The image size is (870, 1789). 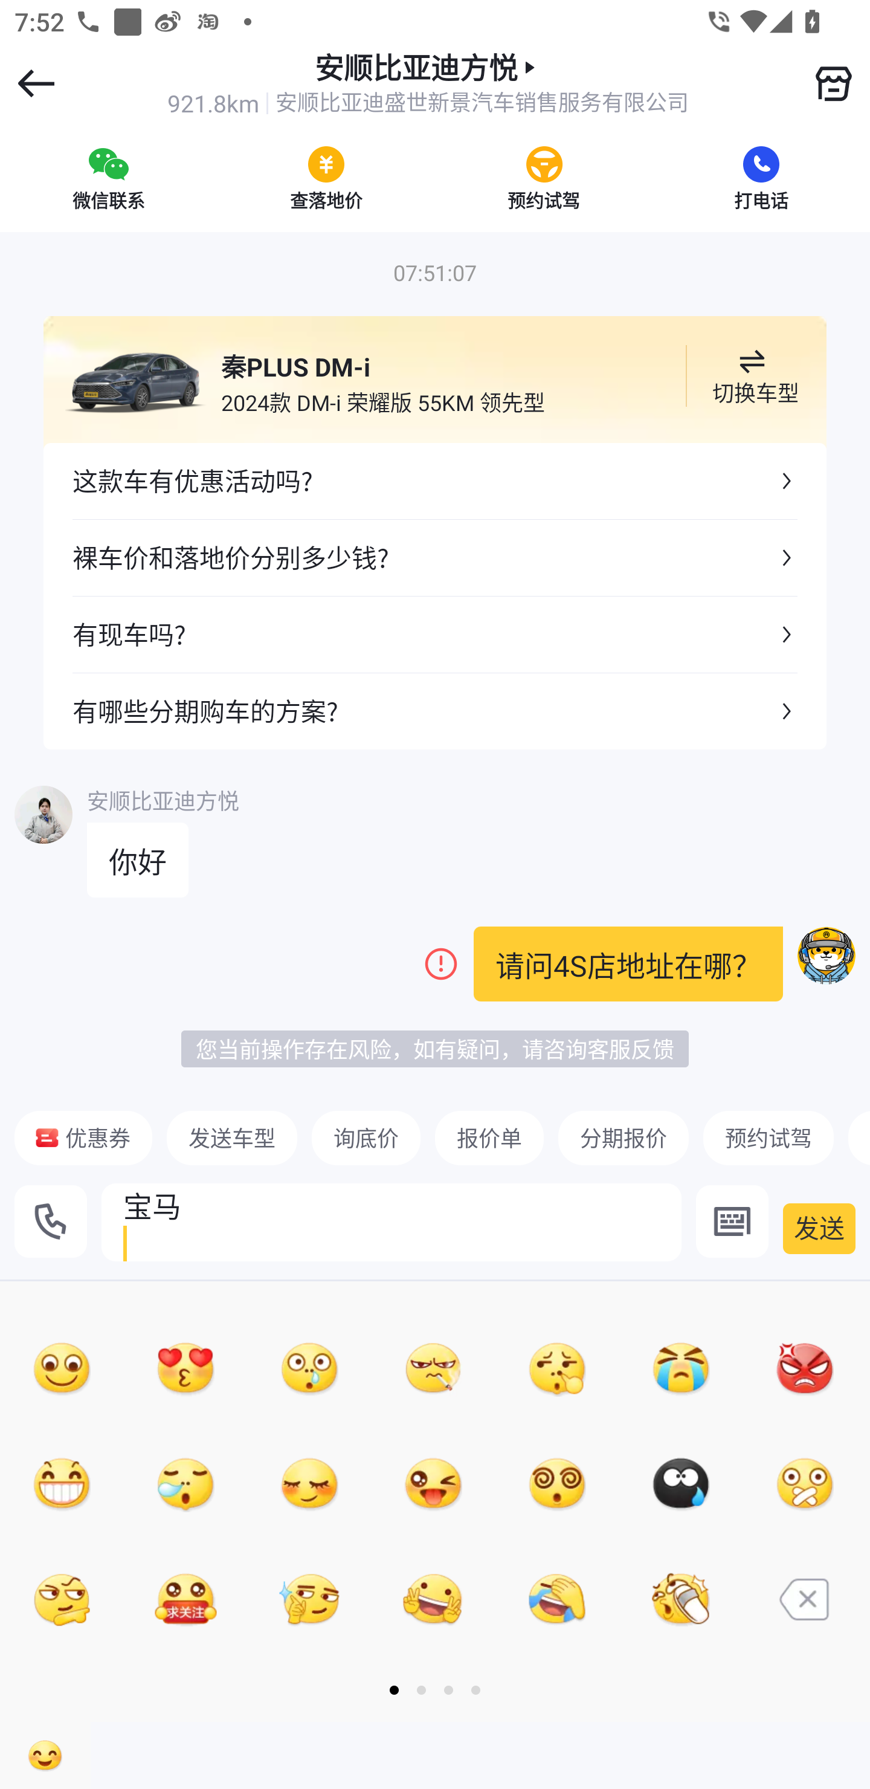 What do you see at coordinates (366, 1137) in the screenshot?
I see `询底价` at bounding box center [366, 1137].